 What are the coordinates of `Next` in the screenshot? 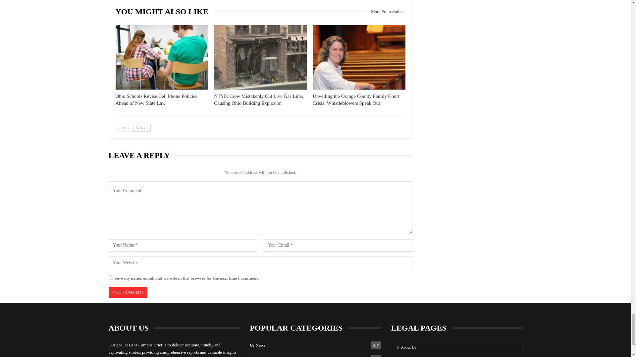 It's located at (142, 128).